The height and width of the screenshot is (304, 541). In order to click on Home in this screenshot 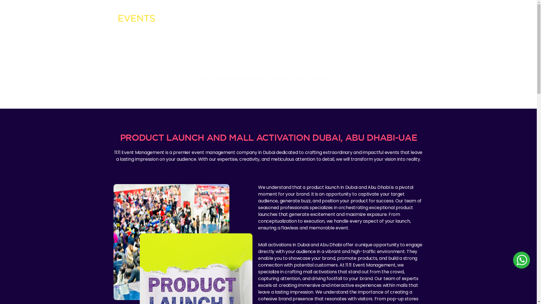, I will do `click(178, 19)`.